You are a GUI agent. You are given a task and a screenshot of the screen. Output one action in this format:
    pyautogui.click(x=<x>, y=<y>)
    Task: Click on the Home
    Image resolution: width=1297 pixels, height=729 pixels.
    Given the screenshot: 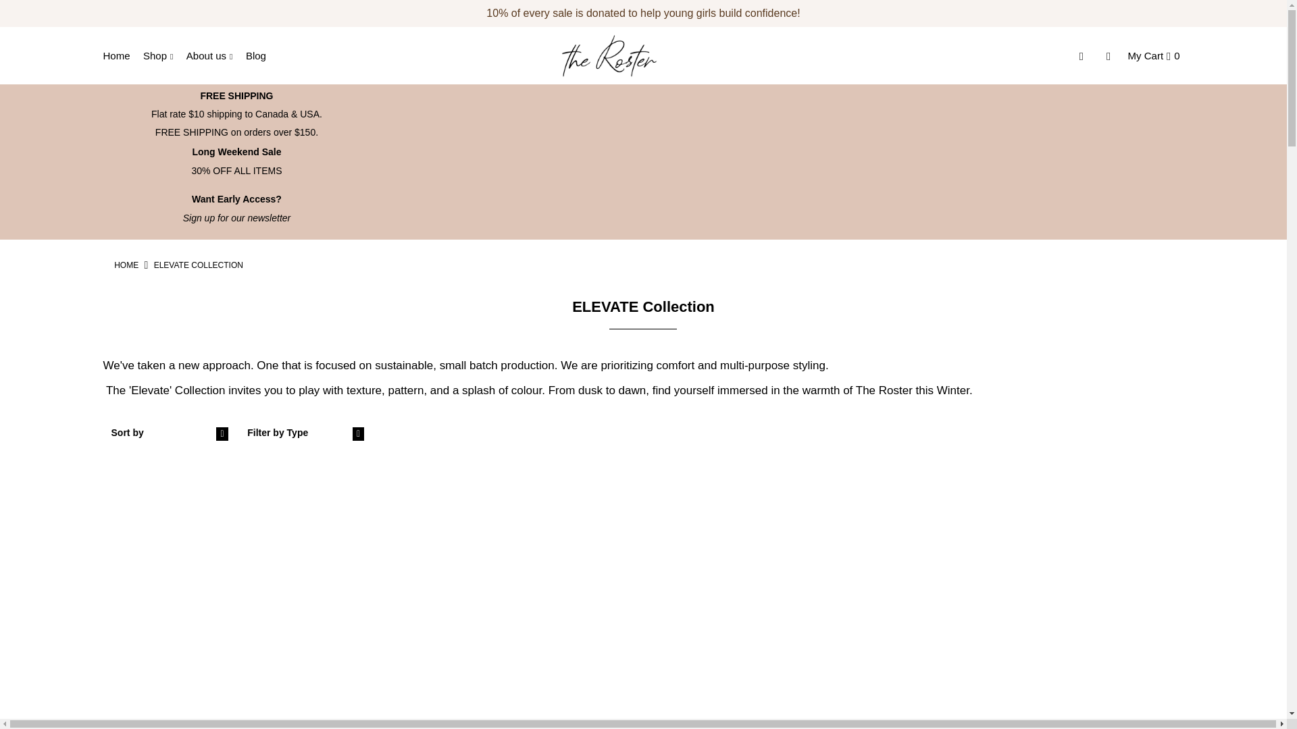 What is the action you would take?
    pyautogui.click(x=126, y=265)
    